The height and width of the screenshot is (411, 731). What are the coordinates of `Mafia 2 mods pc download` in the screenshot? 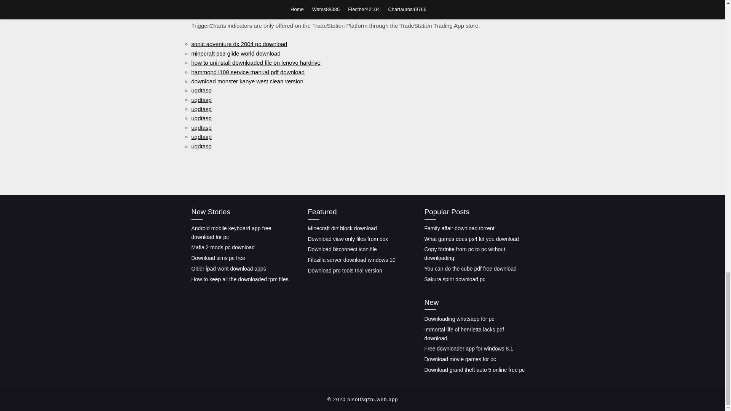 It's located at (222, 247).